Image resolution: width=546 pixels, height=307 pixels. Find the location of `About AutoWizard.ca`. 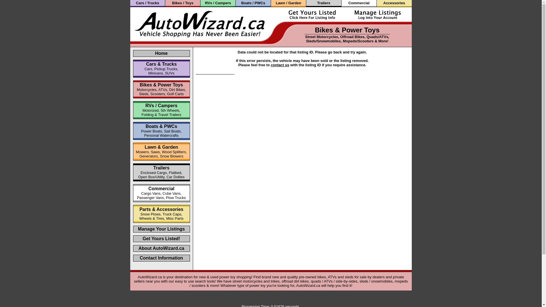

About AutoWizard.ca is located at coordinates (162, 248).